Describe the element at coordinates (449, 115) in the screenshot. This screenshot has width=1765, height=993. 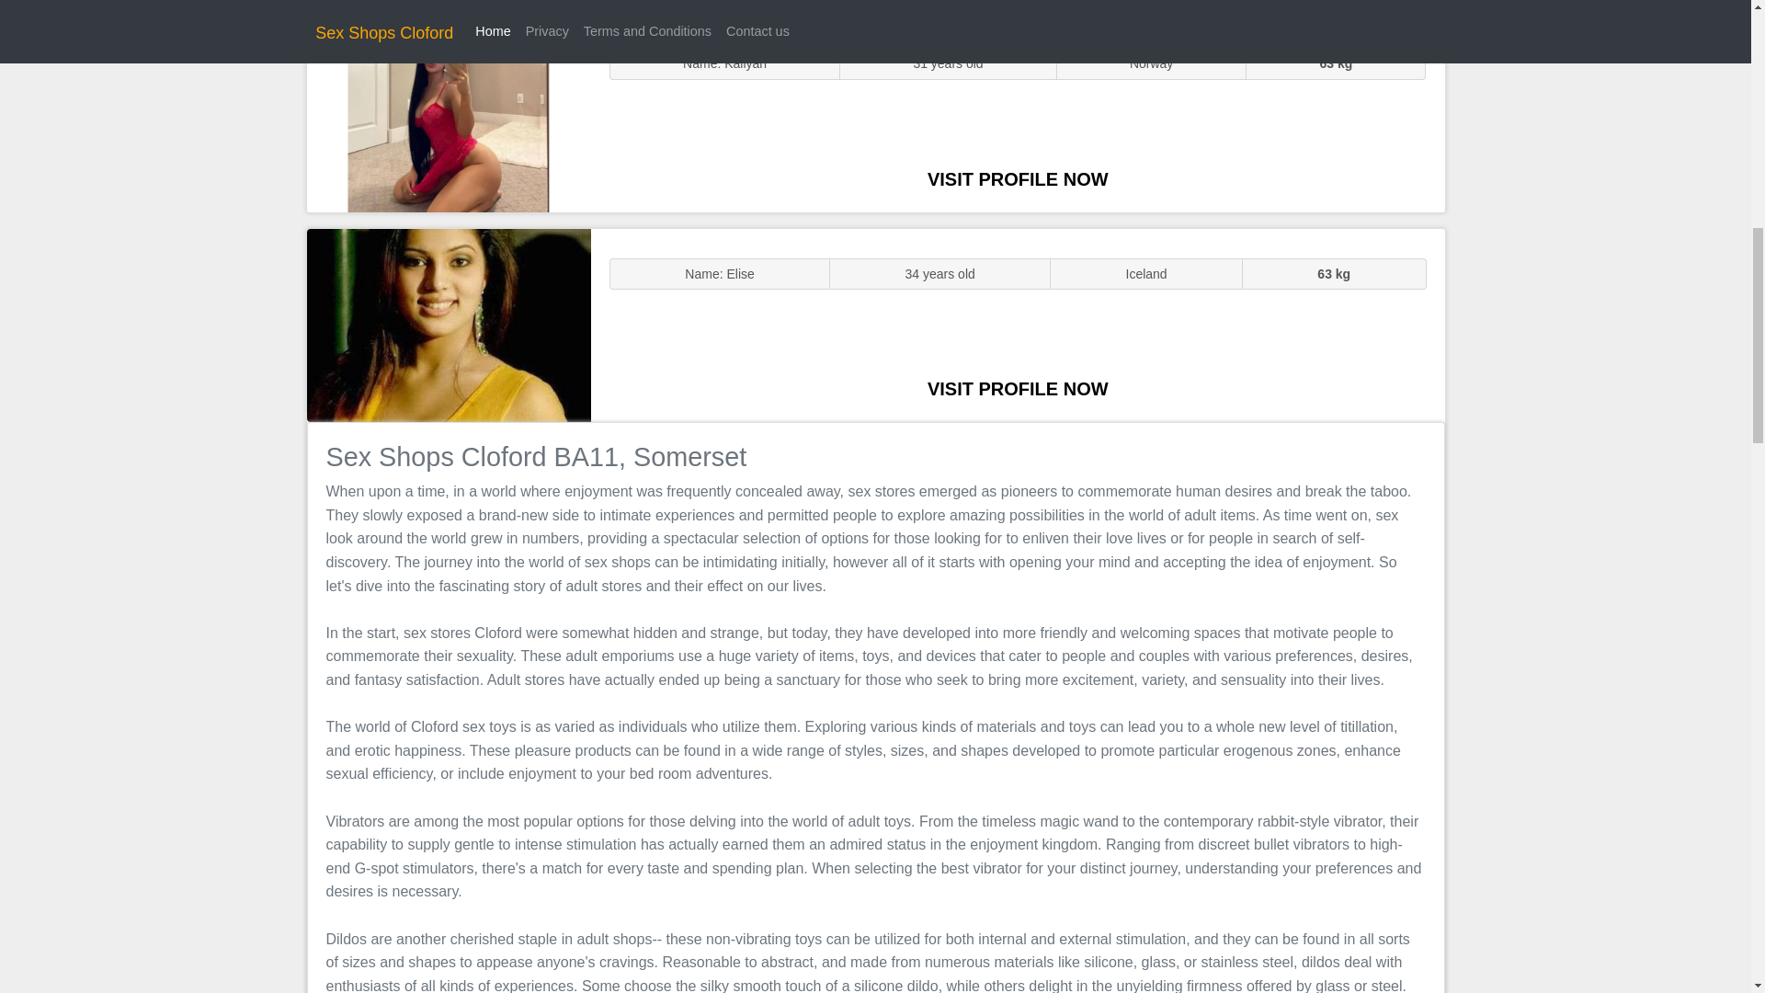
I see `Sluts` at that location.